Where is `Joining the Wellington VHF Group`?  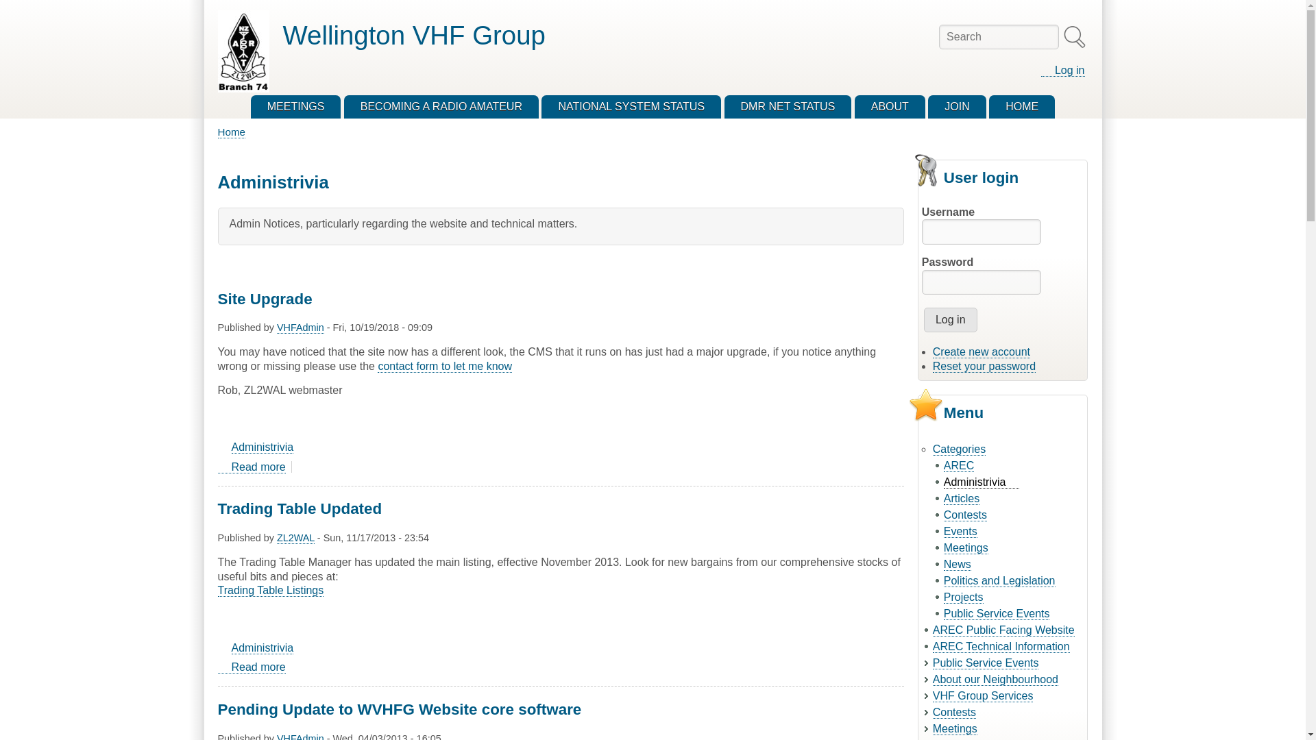 Joining the Wellington VHF Group is located at coordinates (957, 107).